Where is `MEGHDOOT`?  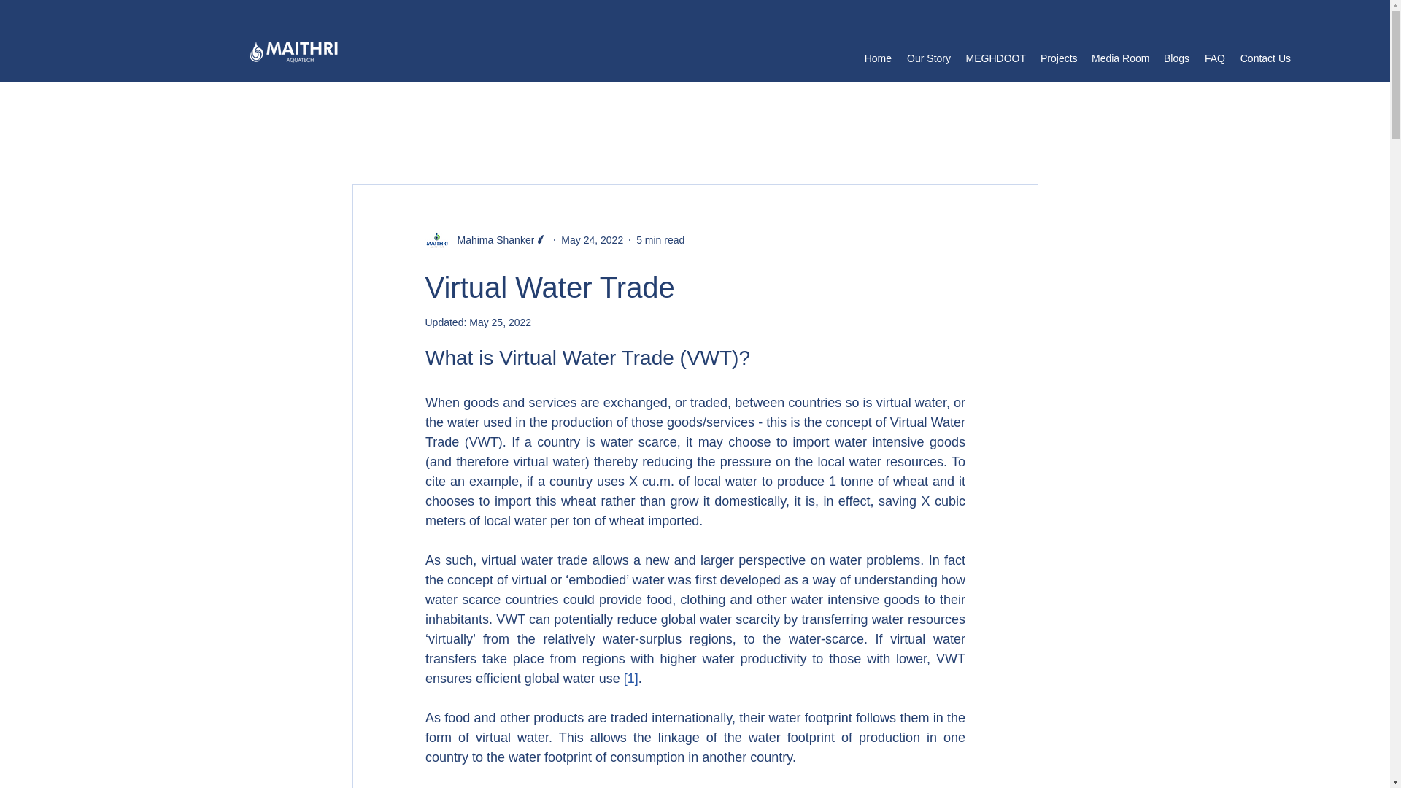
MEGHDOOT is located at coordinates (995, 58).